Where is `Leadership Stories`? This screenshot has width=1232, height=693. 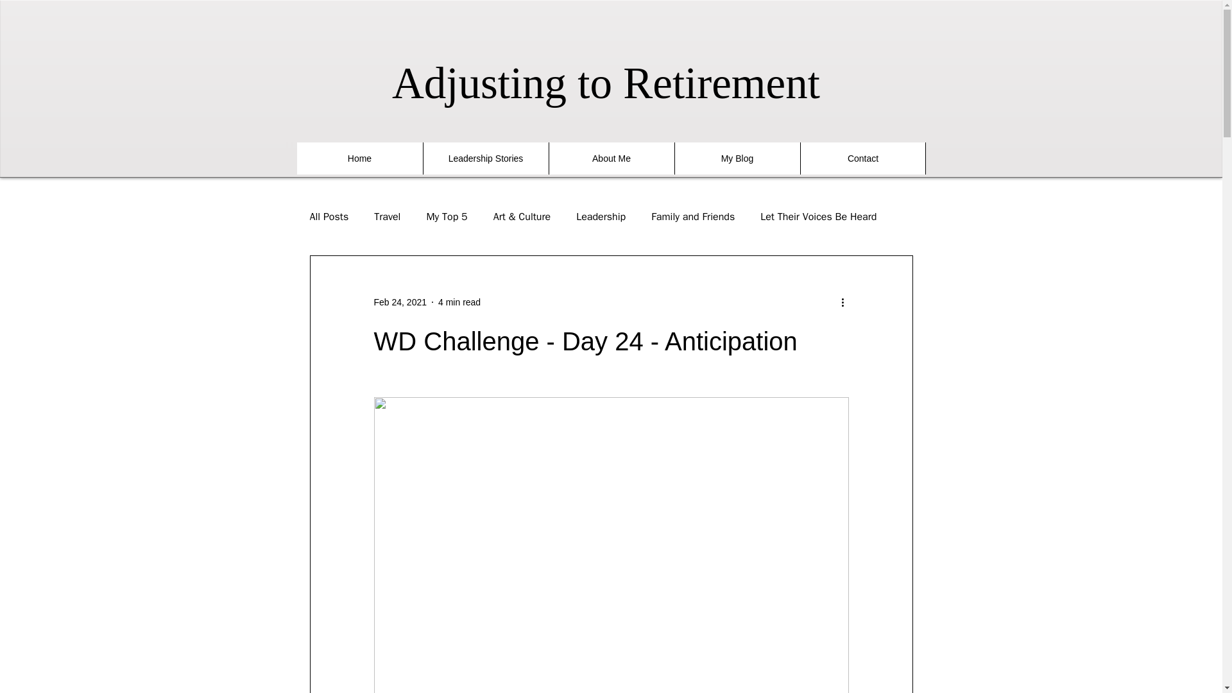 Leadership Stories is located at coordinates (485, 158).